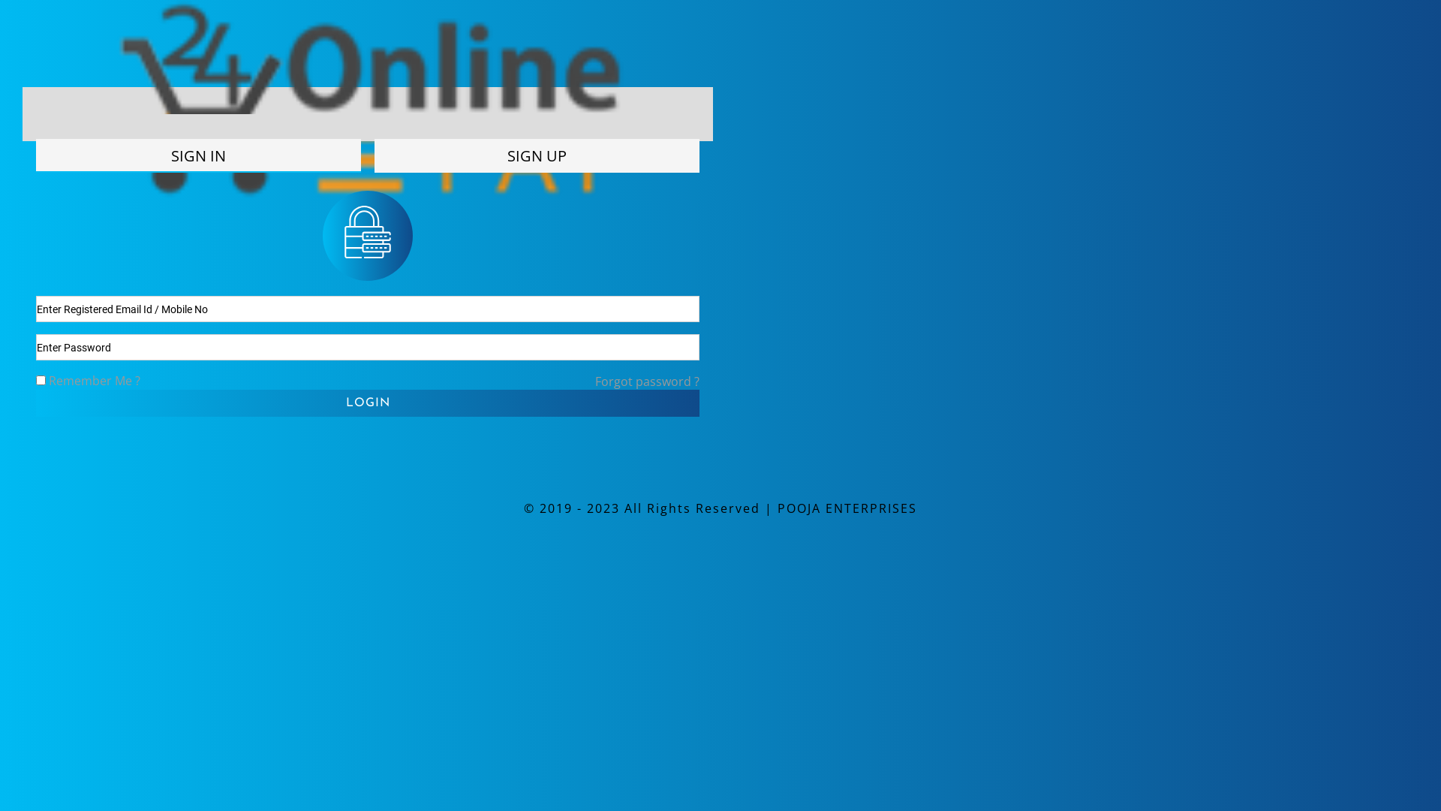 The width and height of the screenshot is (1441, 811). What do you see at coordinates (647, 381) in the screenshot?
I see `Forgot password ?` at bounding box center [647, 381].